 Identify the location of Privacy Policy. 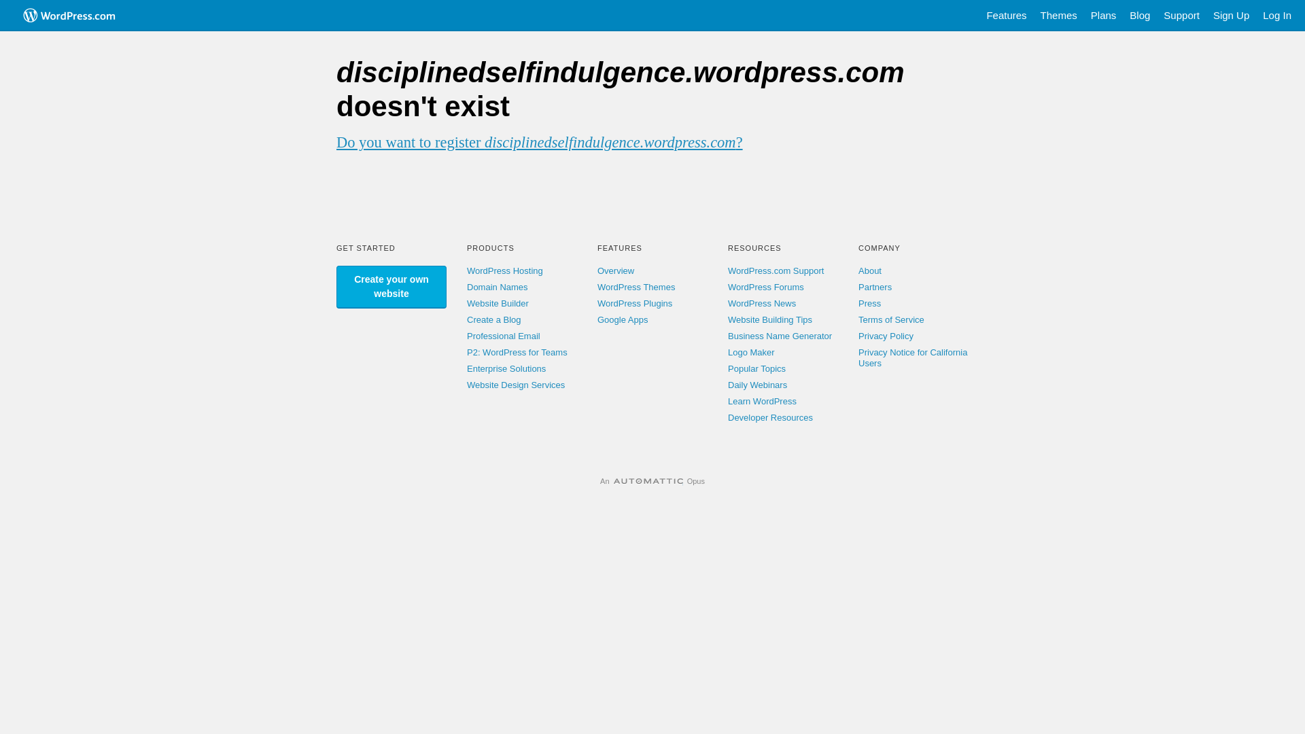
(886, 336).